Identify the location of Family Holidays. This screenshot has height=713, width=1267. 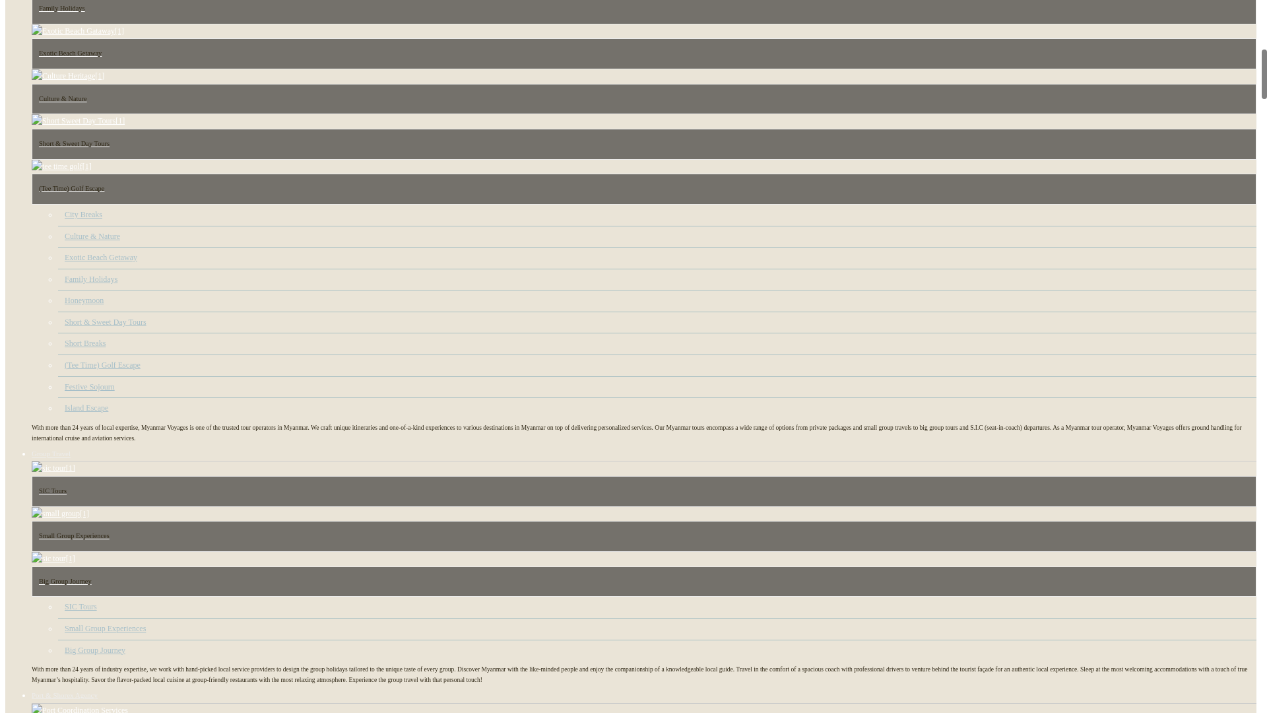
(91, 279).